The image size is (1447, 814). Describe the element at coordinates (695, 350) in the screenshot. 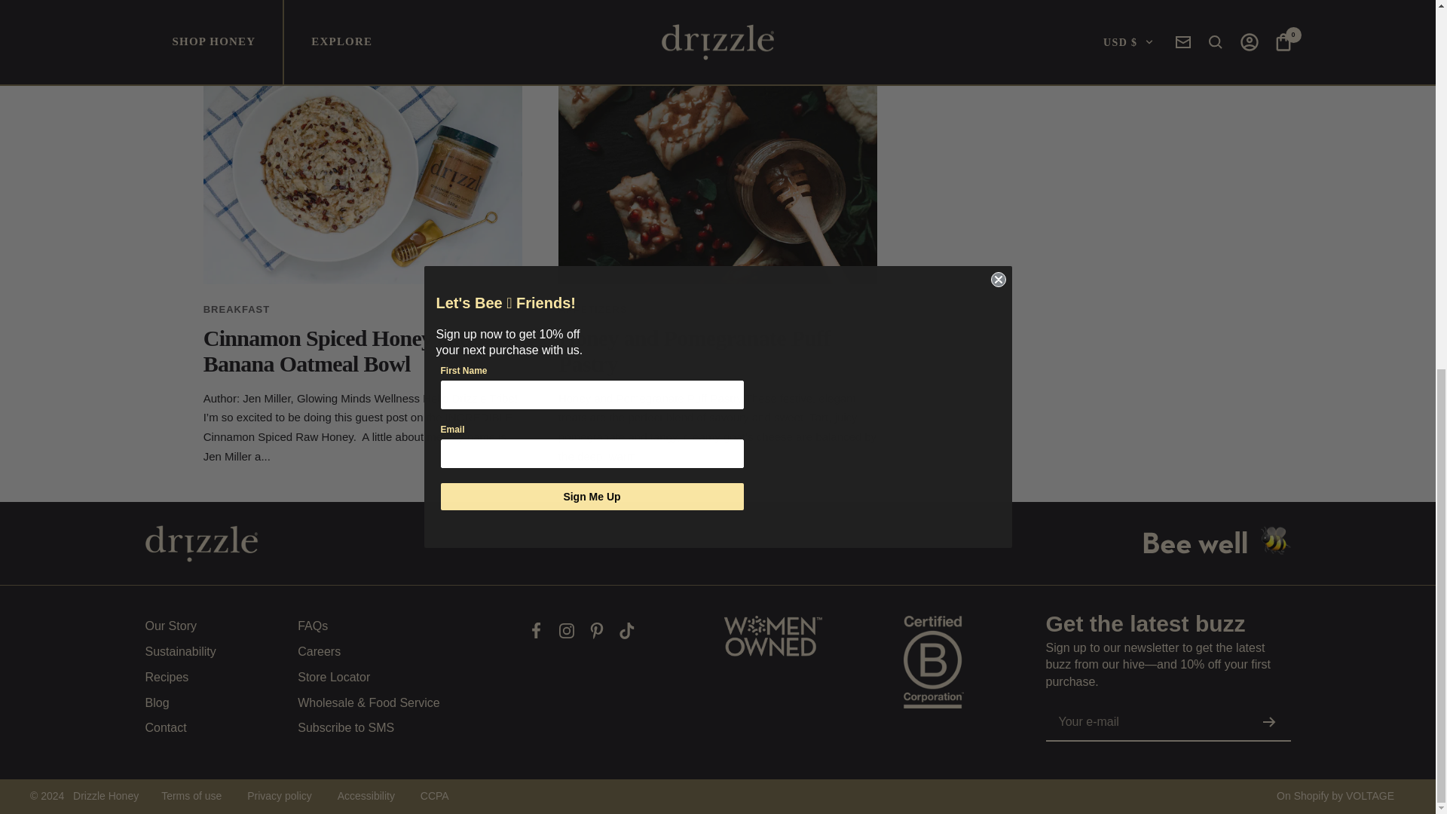

I see `Honey and Pomegranate Puff Pastry` at that location.